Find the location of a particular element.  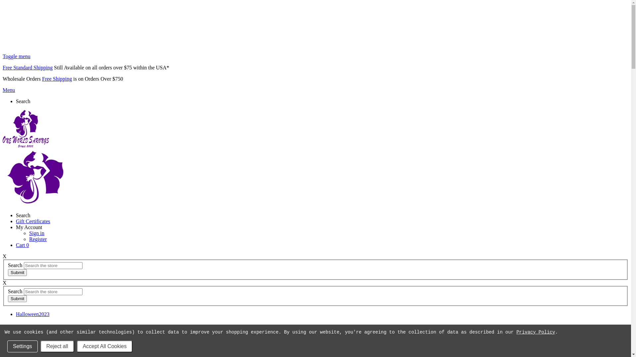

Halloween2023 is located at coordinates (32, 314).